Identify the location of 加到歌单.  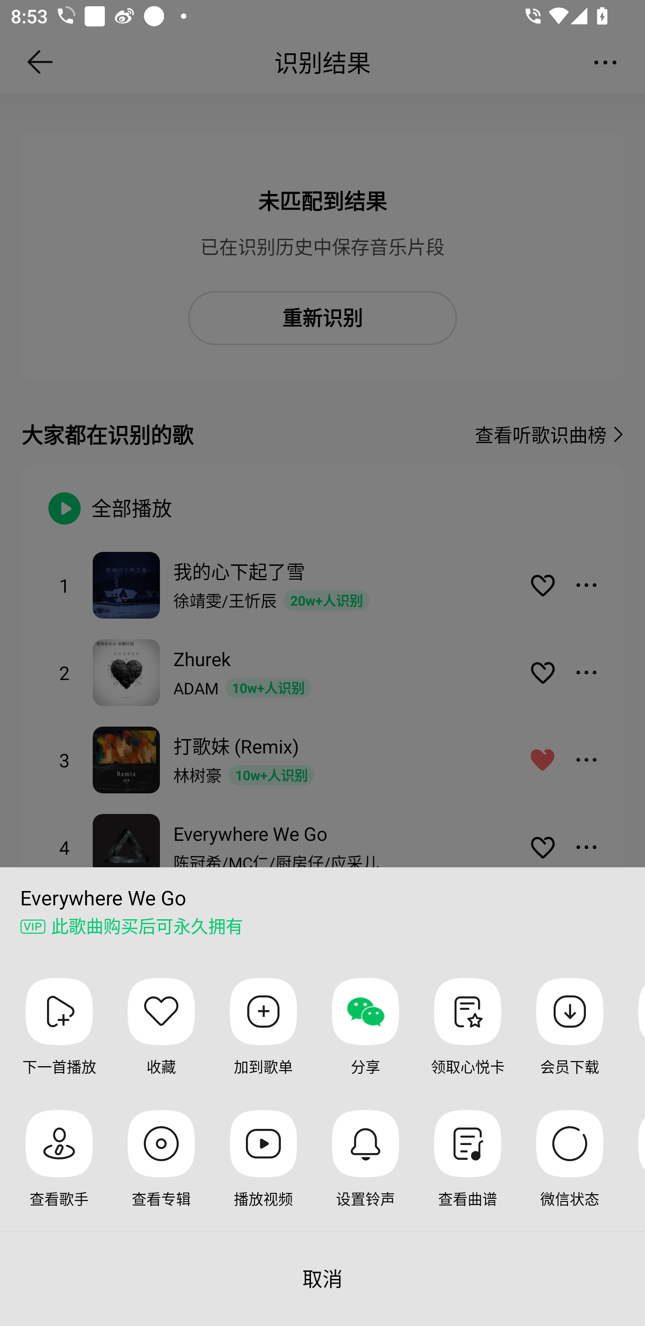
(263, 1038).